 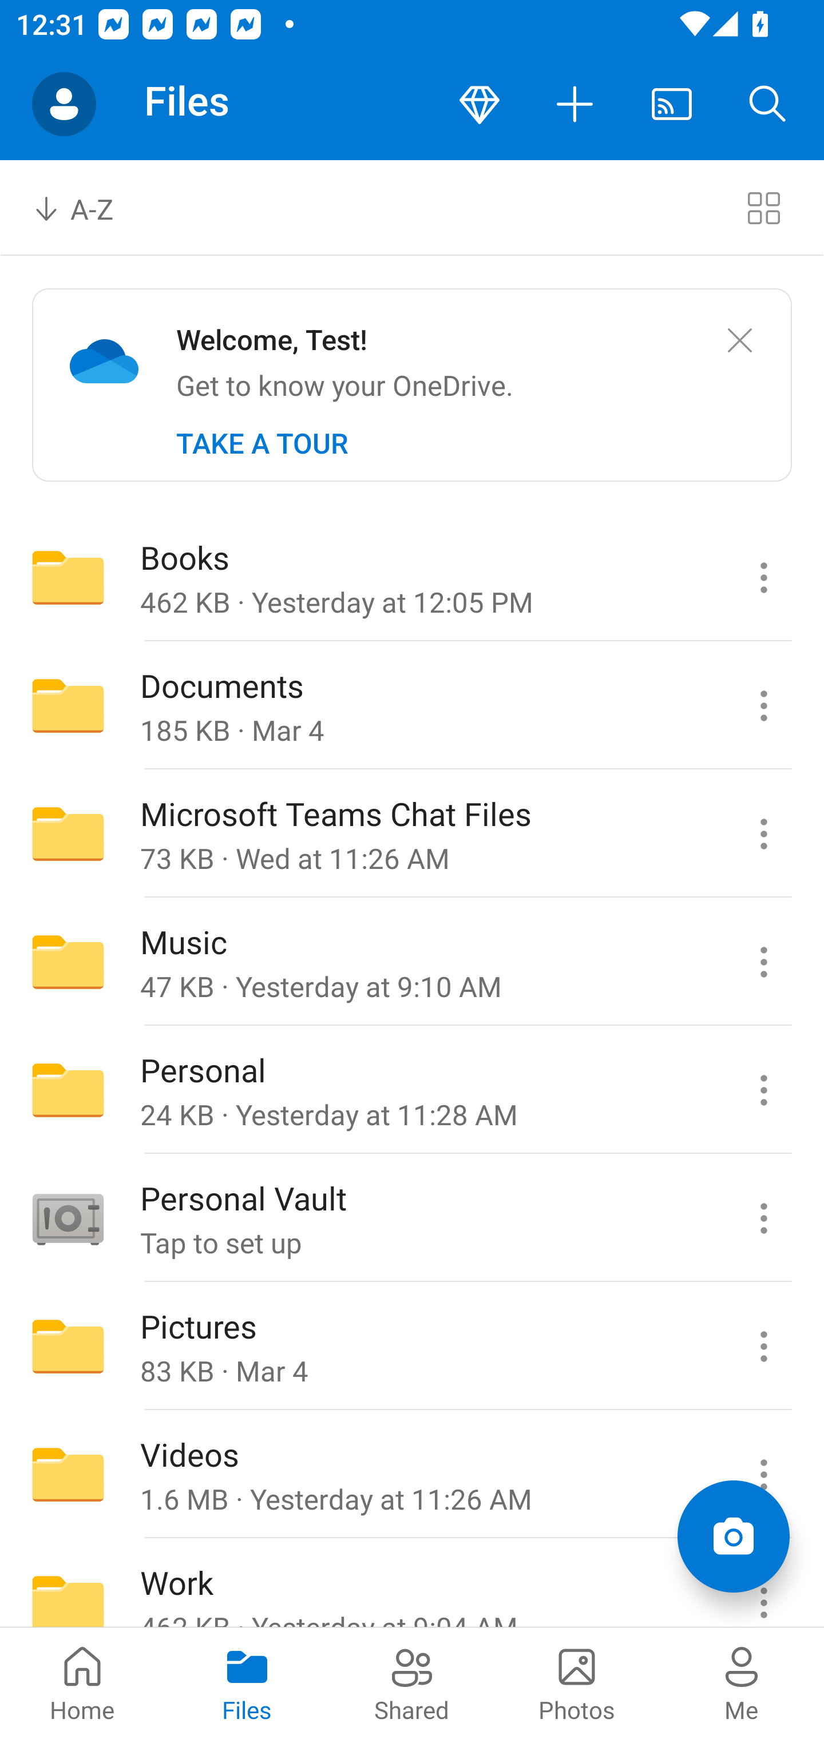 What do you see at coordinates (763, 961) in the screenshot?
I see `Music commands` at bounding box center [763, 961].